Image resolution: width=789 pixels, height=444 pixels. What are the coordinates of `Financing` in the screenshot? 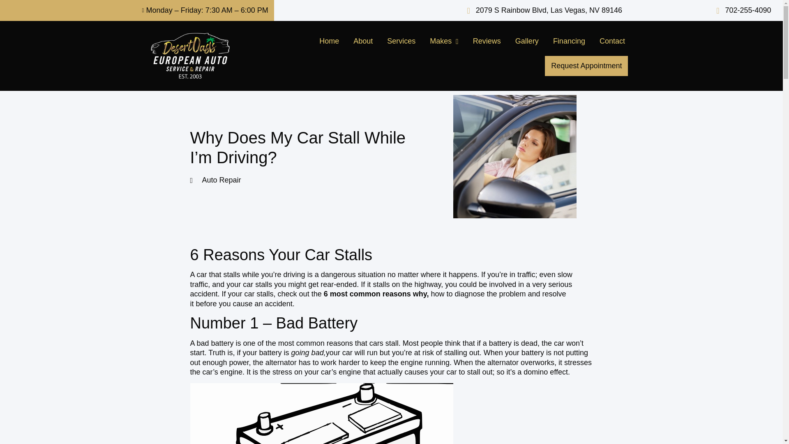 It's located at (569, 41).